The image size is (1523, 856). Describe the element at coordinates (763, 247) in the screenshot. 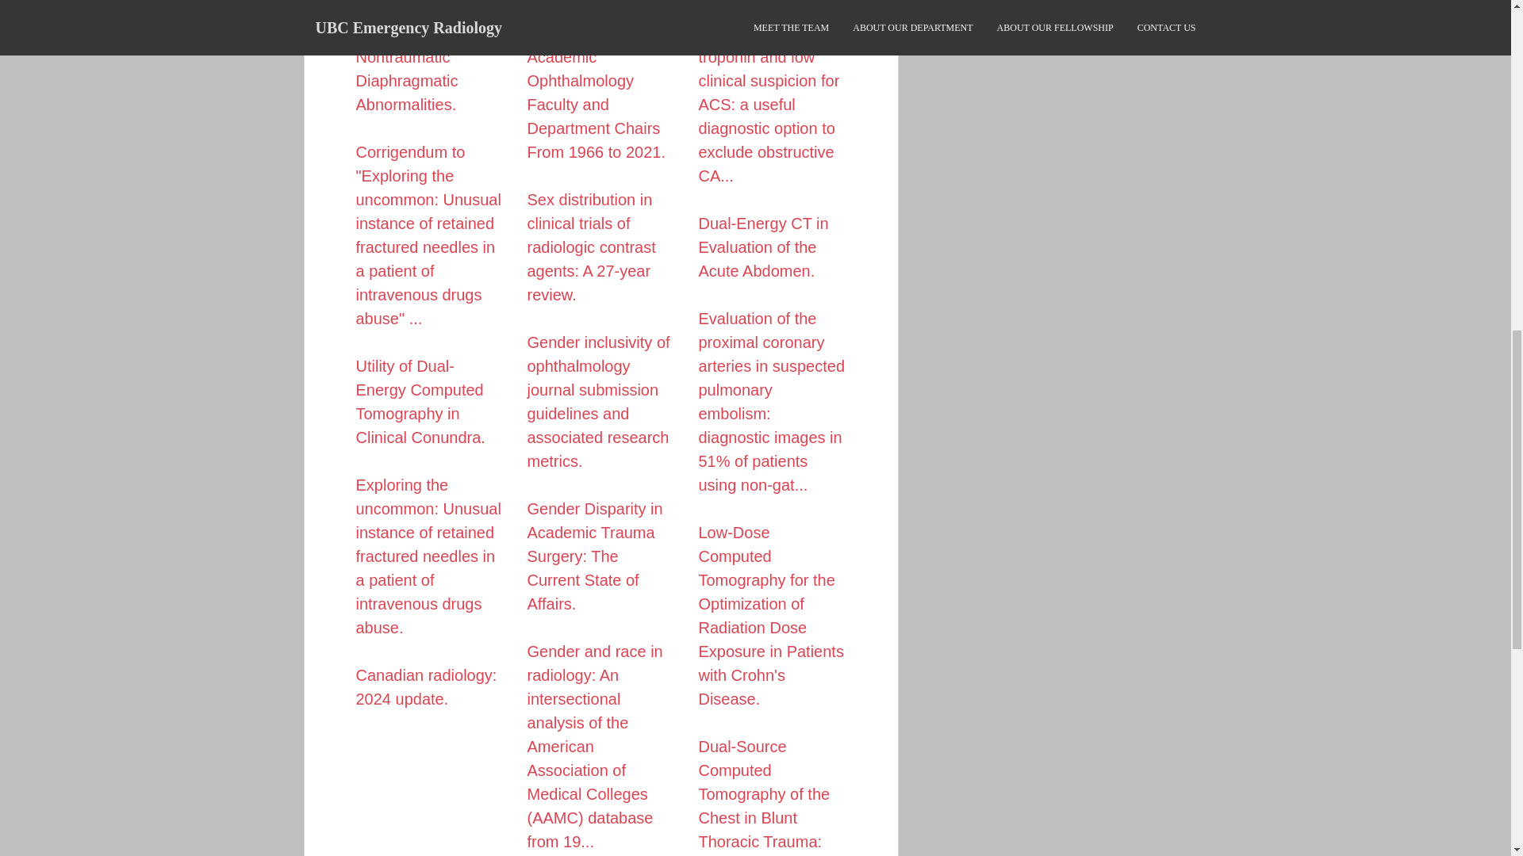

I see `Dual-Energy CT in Evaluation of the Acute Abdomen.` at that location.